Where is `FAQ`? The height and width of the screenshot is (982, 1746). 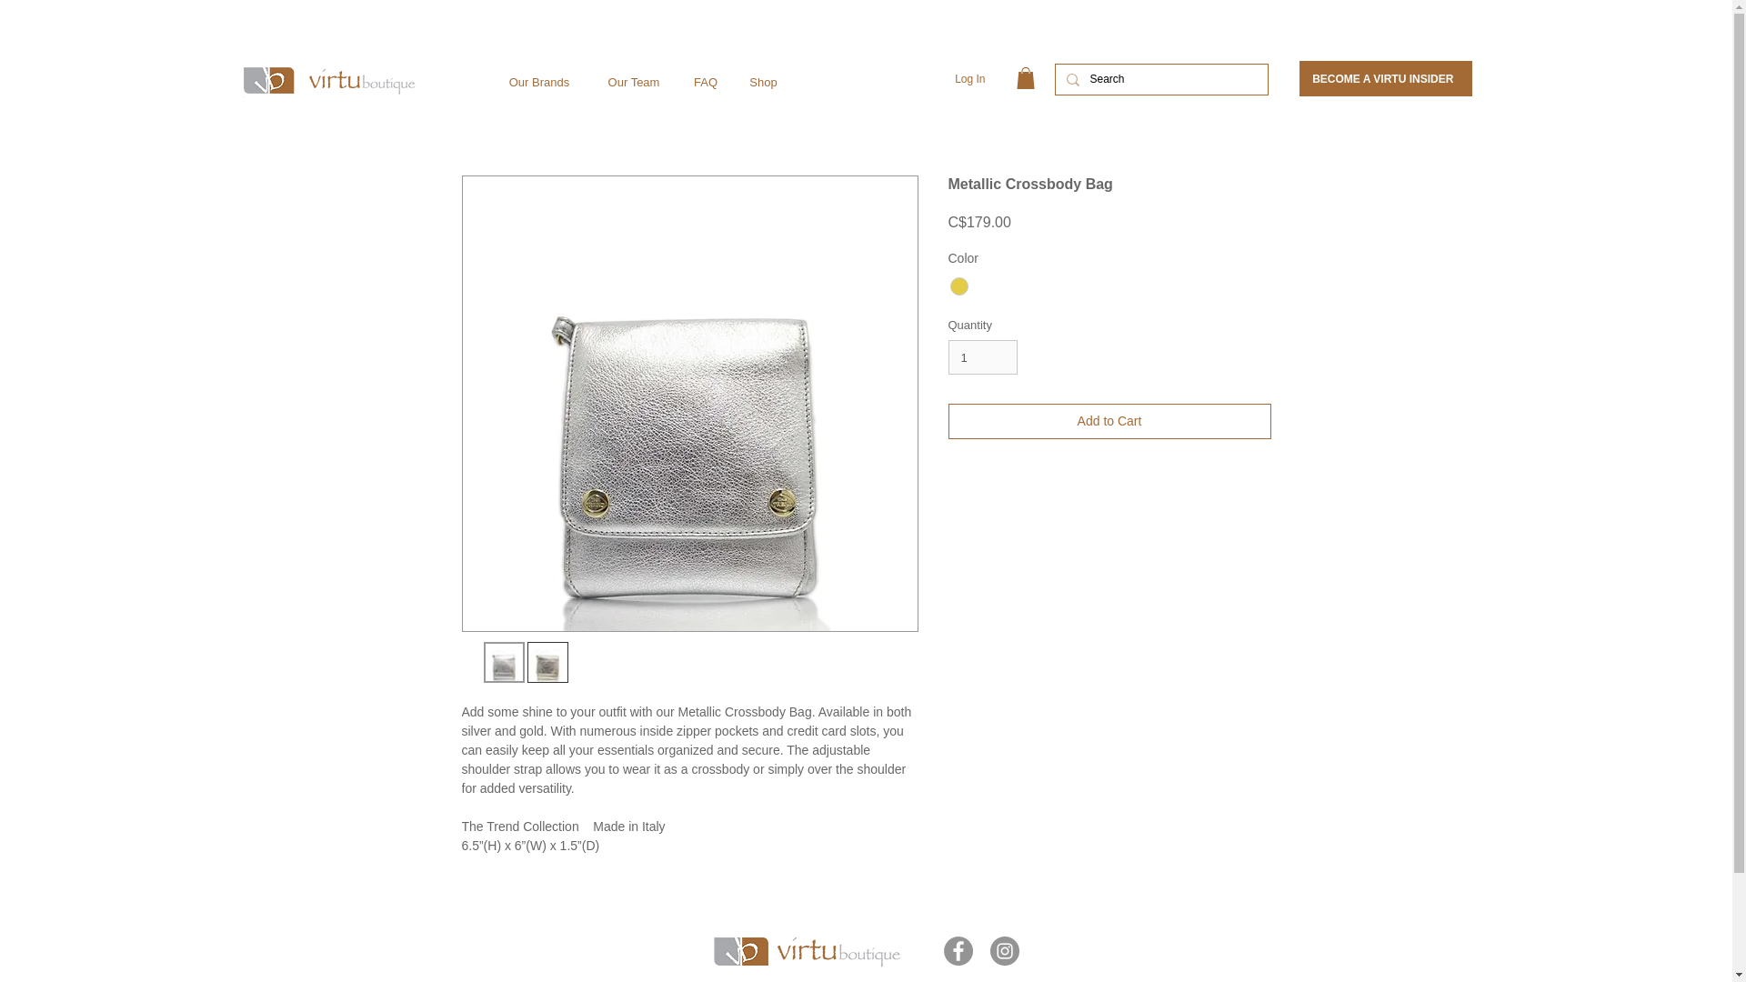
FAQ is located at coordinates (705, 75).